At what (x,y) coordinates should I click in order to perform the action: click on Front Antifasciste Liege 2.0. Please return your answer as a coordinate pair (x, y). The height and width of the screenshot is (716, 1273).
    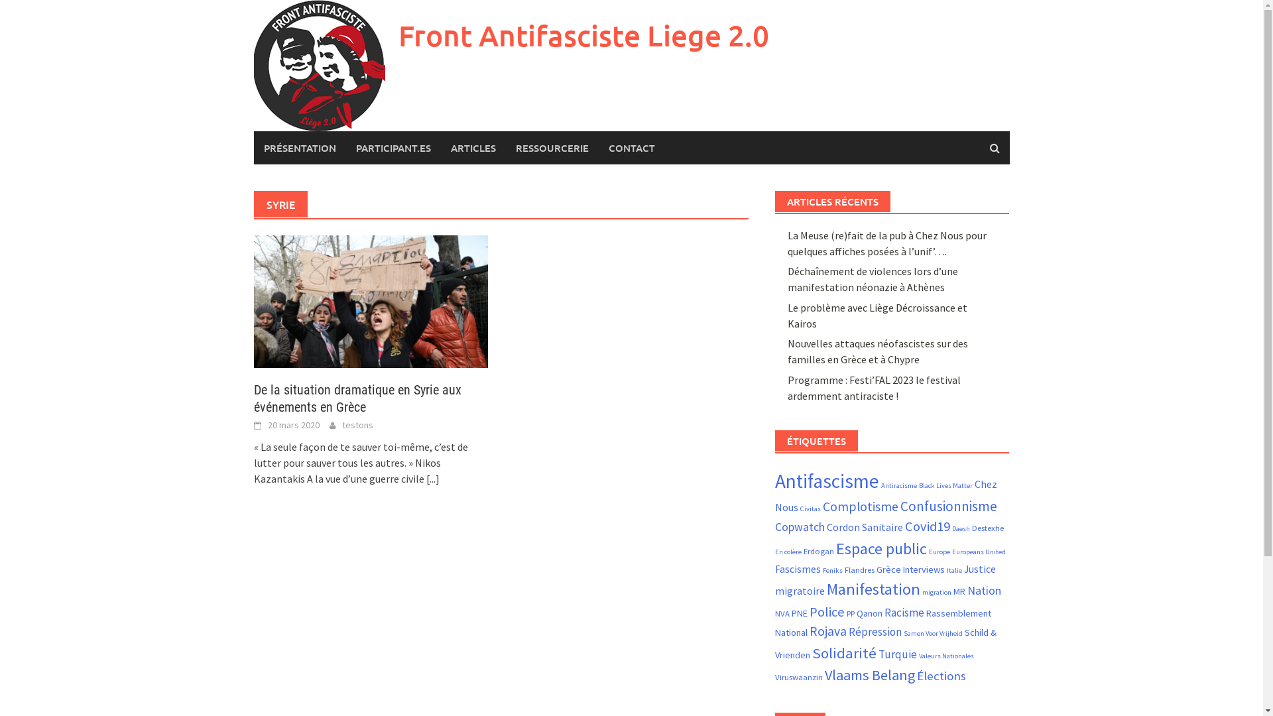
    Looking at the image, I should click on (583, 36).